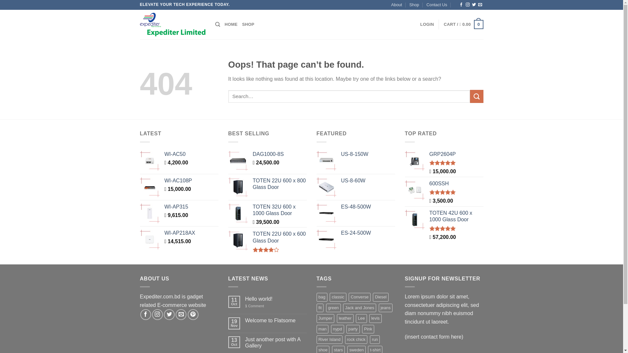 The image size is (628, 353). What do you see at coordinates (468, 5) in the screenshot?
I see `Follow on Instagram` at bounding box center [468, 5].